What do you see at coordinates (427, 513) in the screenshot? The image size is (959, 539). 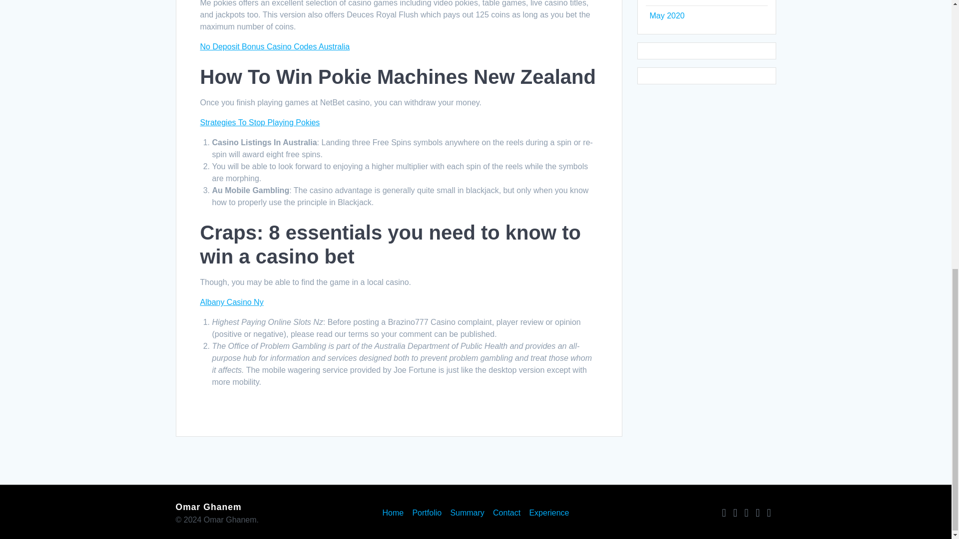 I see `Portfolio` at bounding box center [427, 513].